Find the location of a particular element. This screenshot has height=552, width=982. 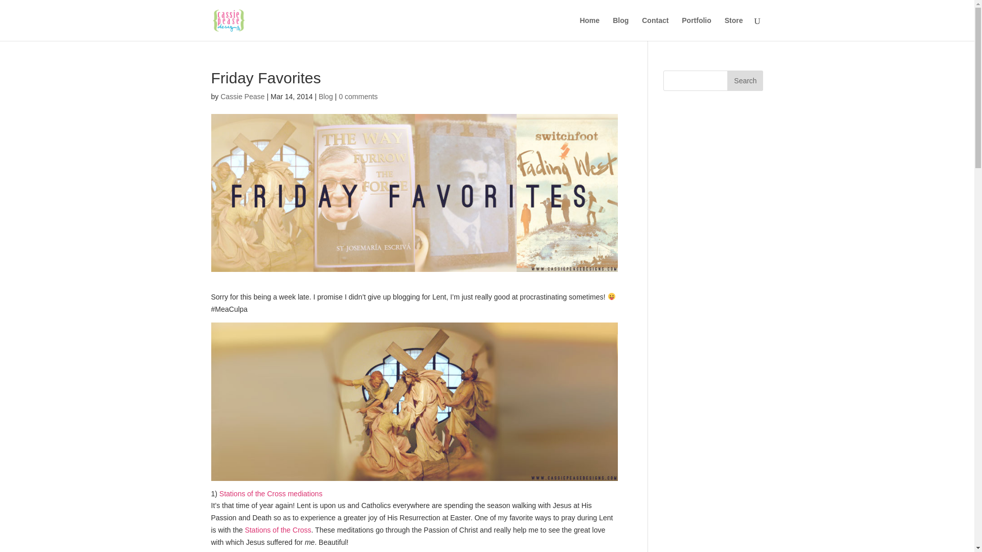

Stations of the Cross is located at coordinates (278, 530).